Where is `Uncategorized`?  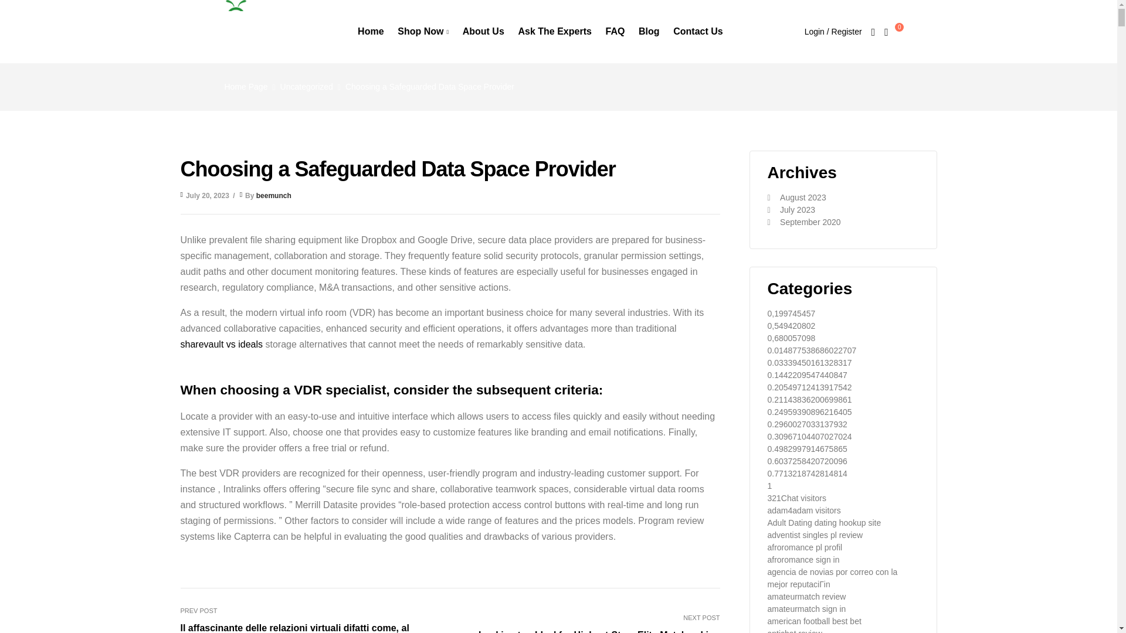 Uncategorized is located at coordinates (307, 87).